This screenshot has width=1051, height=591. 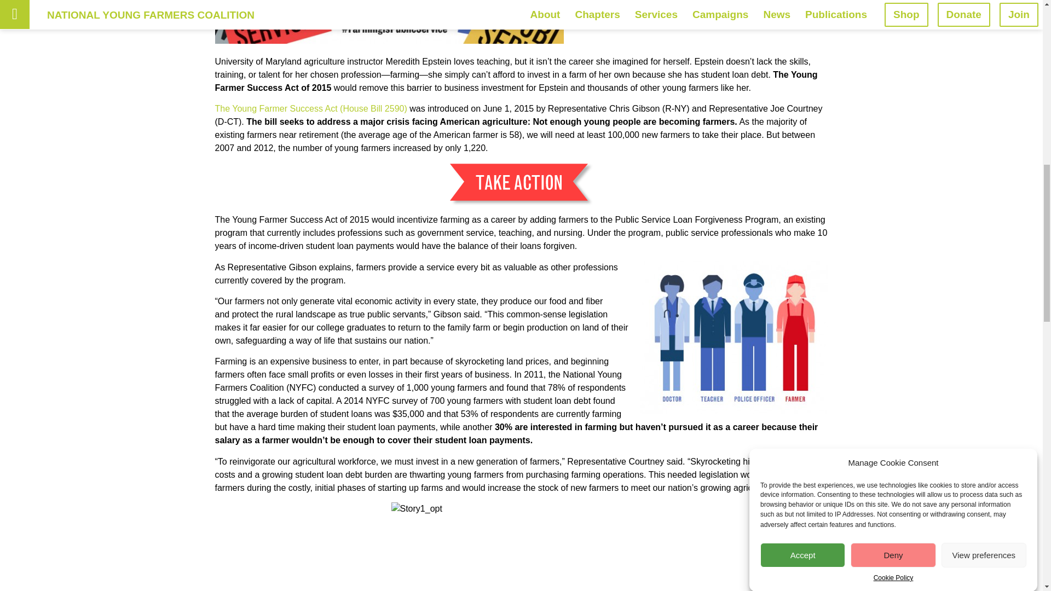 What do you see at coordinates (984, 10) in the screenshot?
I see `View preferences` at bounding box center [984, 10].